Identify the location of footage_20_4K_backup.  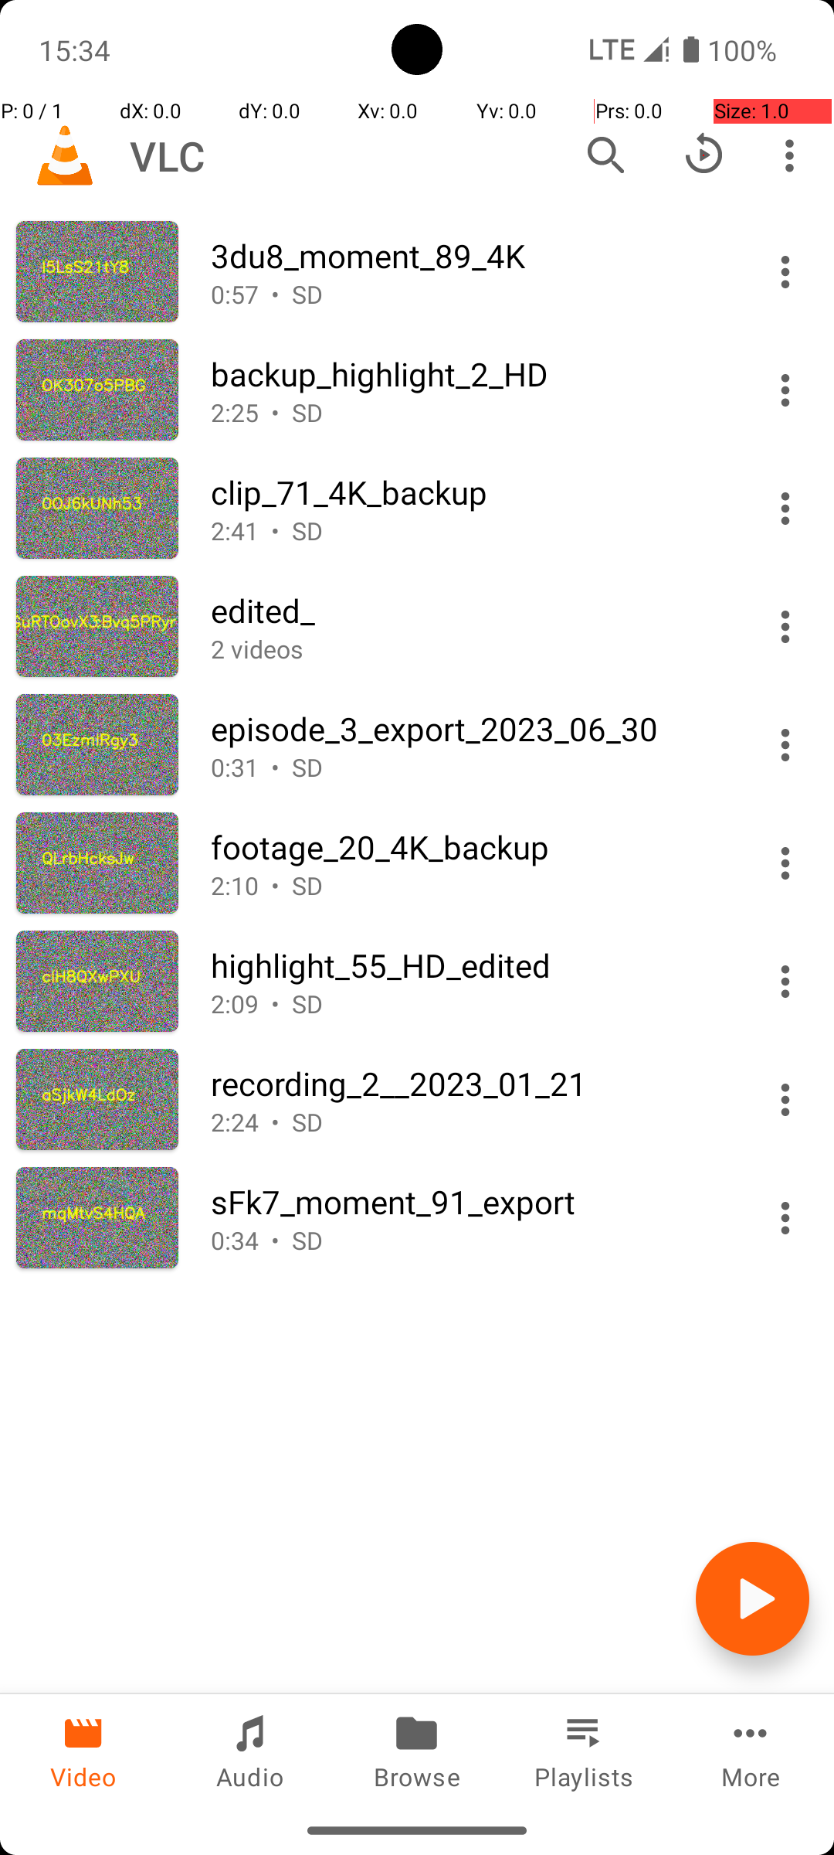
(470, 847).